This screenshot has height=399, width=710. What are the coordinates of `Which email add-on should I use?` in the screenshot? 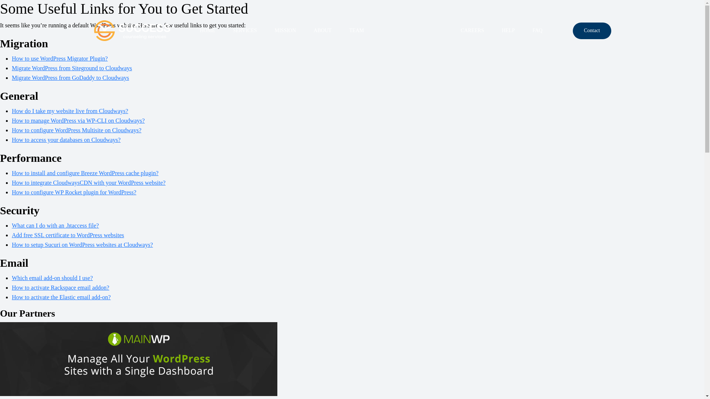 It's located at (53, 278).